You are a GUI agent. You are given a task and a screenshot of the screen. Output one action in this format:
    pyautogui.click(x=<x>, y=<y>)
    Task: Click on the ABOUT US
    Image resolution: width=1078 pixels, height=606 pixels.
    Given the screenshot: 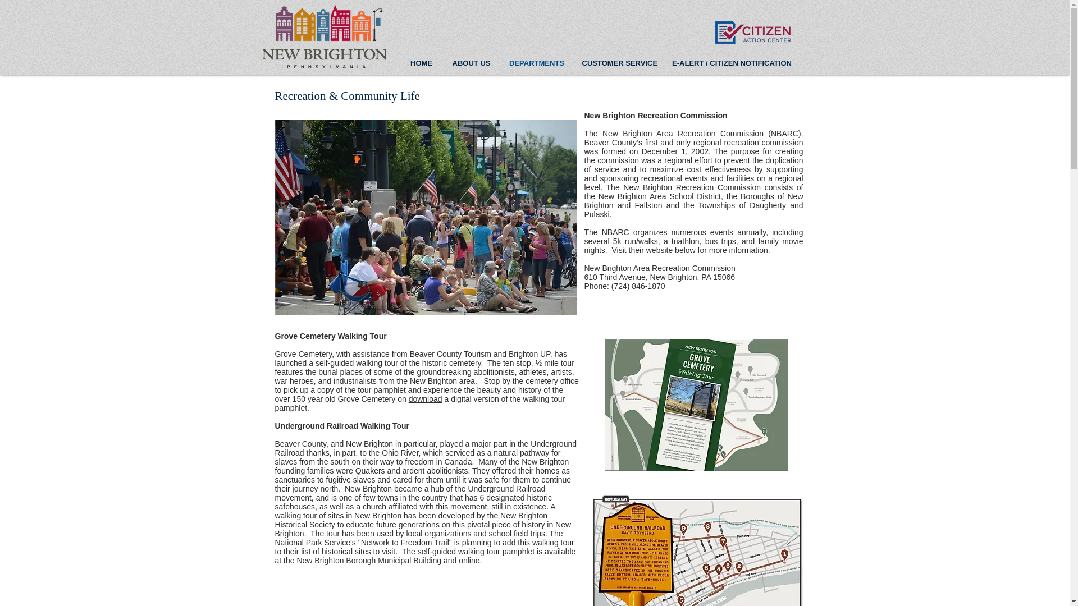 What is the action you would take?
    pyautogui.click(x=471, y=63)
    